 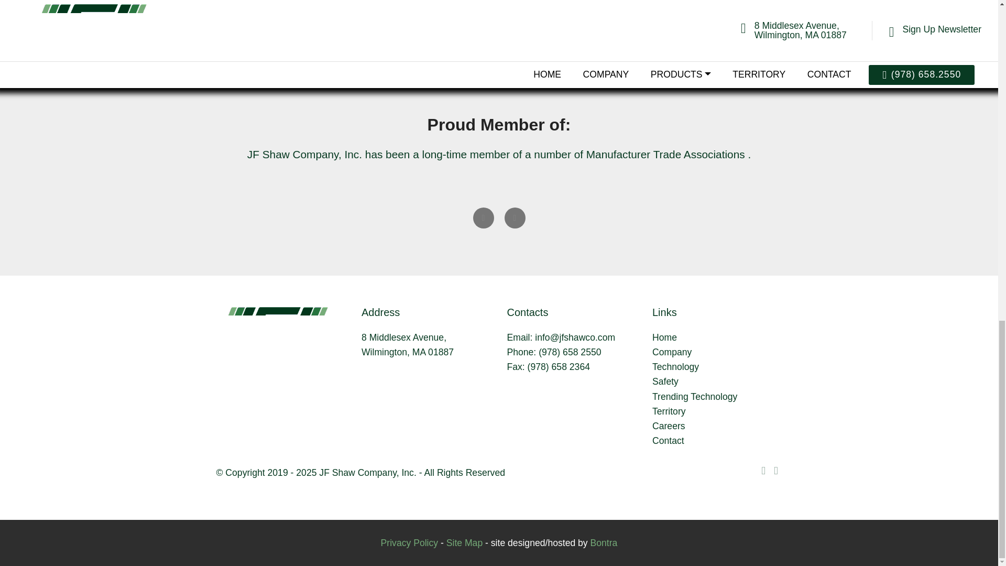 What do you see at coordinates (515, 218) in the screenshot?
I see `Next` at bounding box center [515, 218].